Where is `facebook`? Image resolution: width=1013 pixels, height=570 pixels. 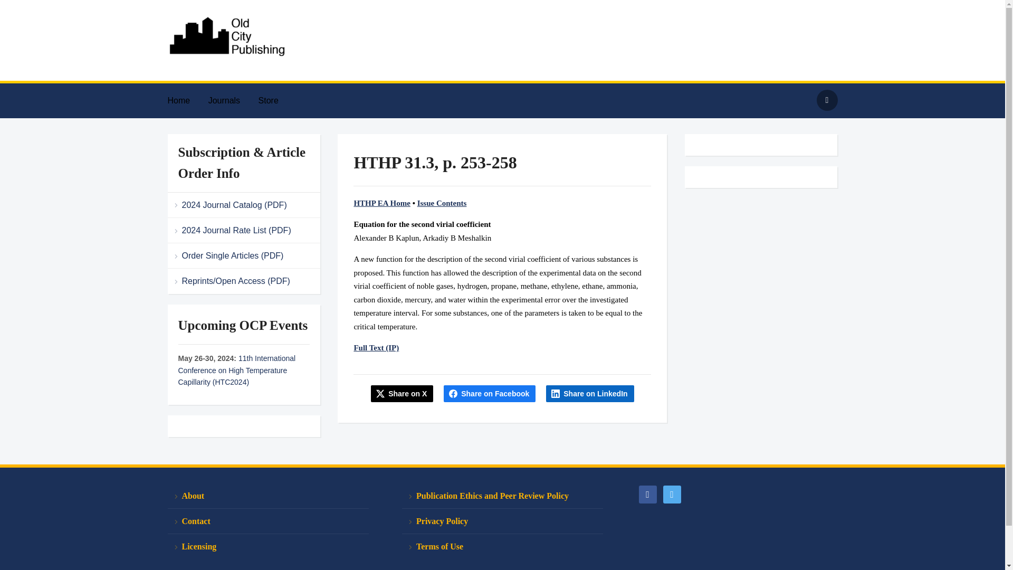 facebook is located at coordinates (647, 493).